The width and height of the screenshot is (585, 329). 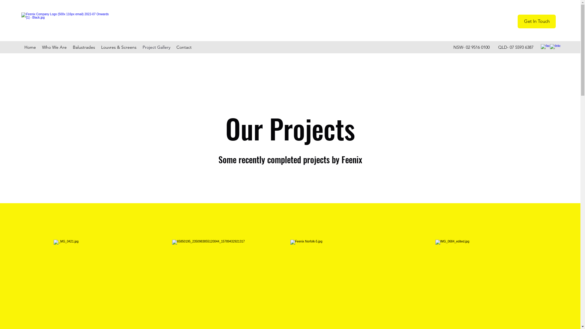 I want to click on Louvres & Screens, so click(x=119, y=47).